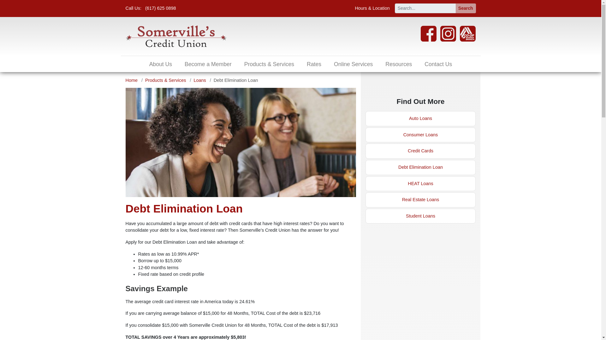 This screenshot has height=340, width=606. I want to click on Search for:, so click(425, 8).